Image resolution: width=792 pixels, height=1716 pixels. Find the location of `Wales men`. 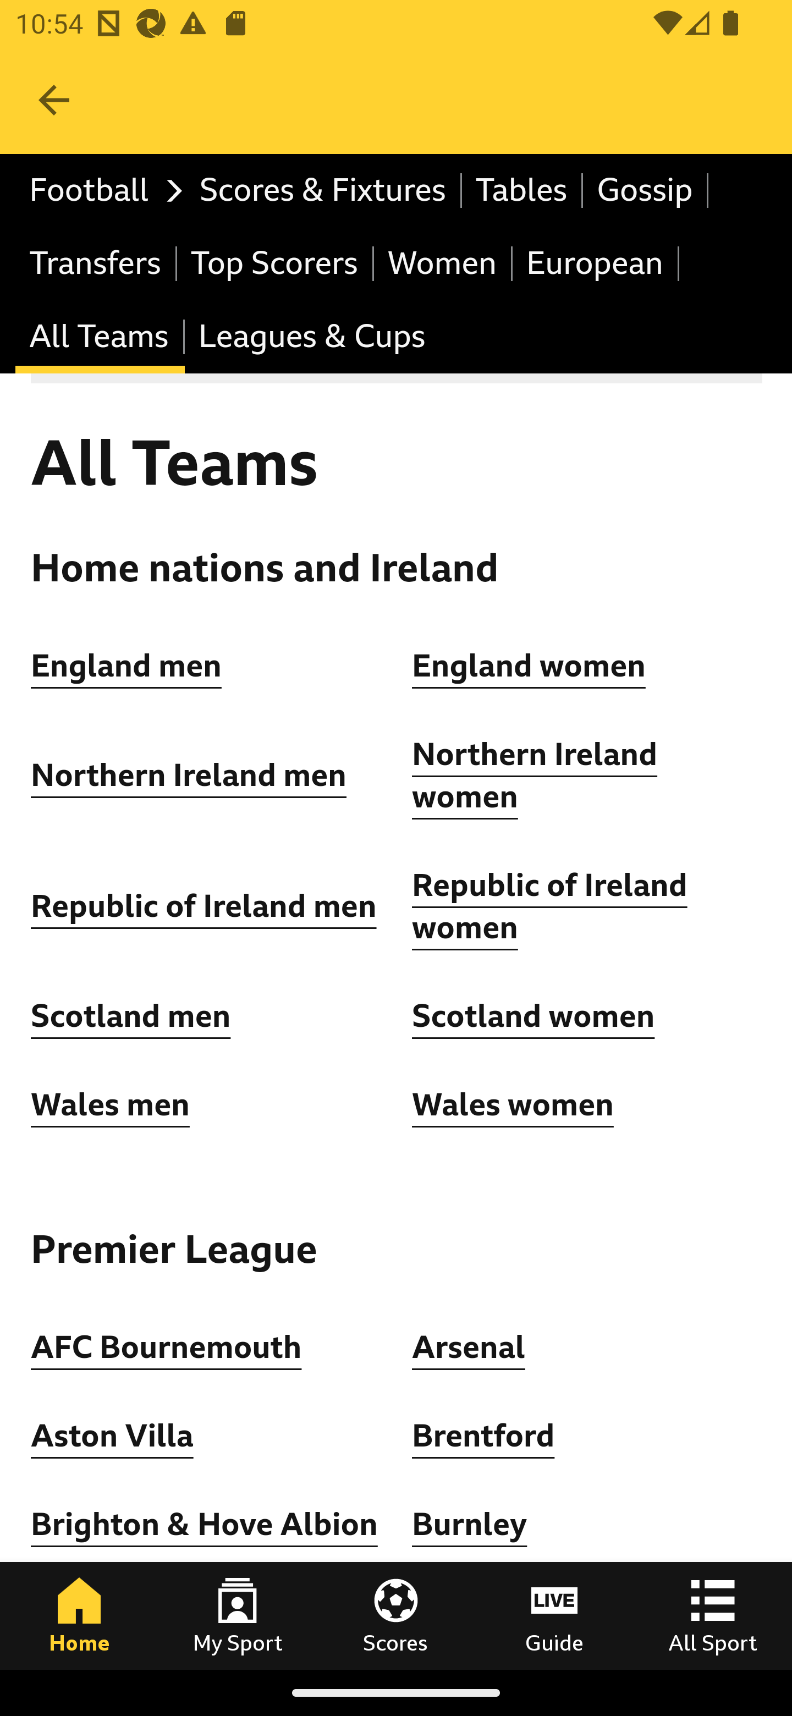

Wales men is located at coordinates (110, 1104).